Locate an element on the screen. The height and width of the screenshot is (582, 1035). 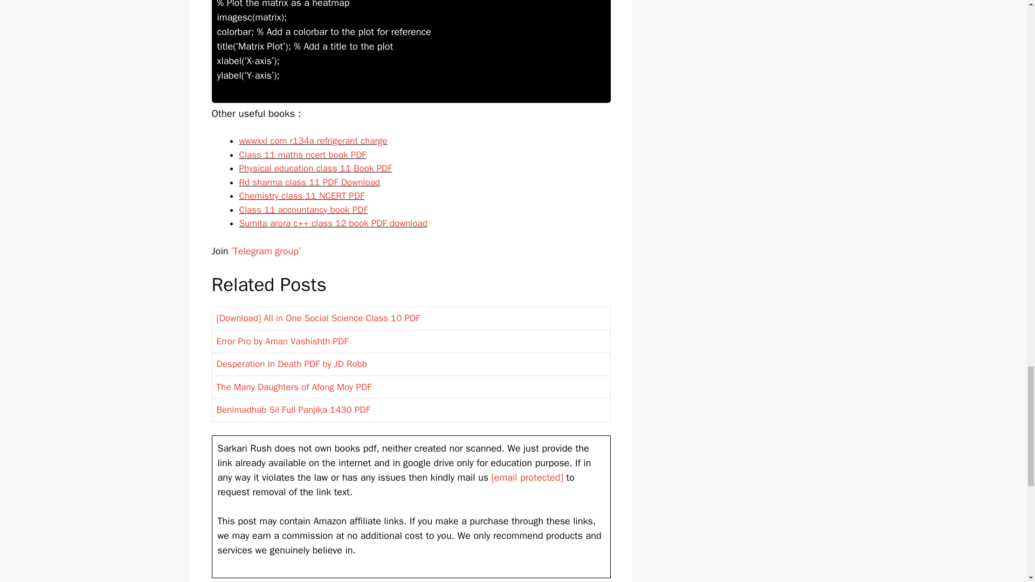
Desperation In Death PDF by JD Robb is located at coordinates (292, 364).